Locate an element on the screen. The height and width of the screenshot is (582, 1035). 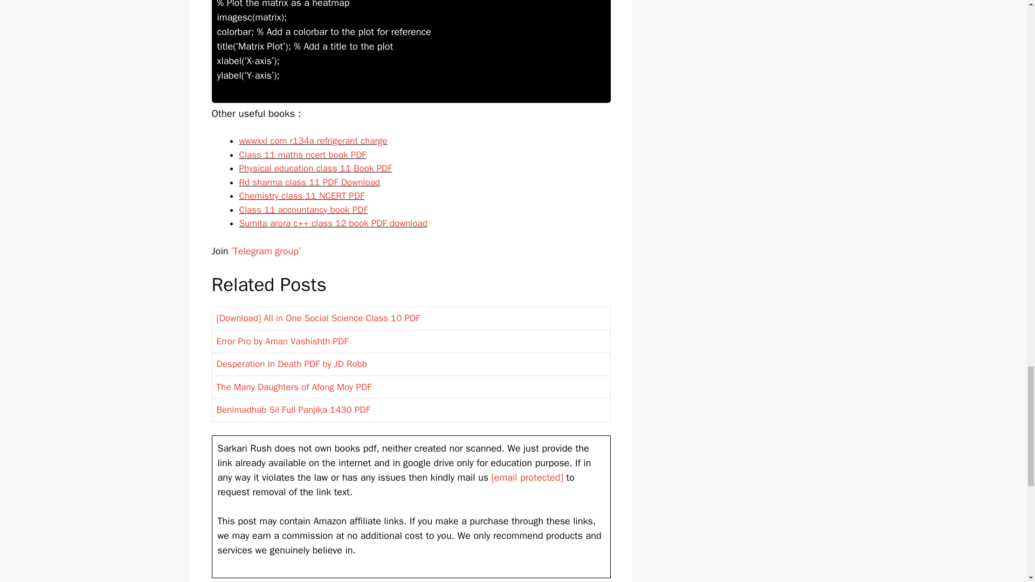
Desperation In Death PDF by JD Robb is located at coordinates (292, 364).